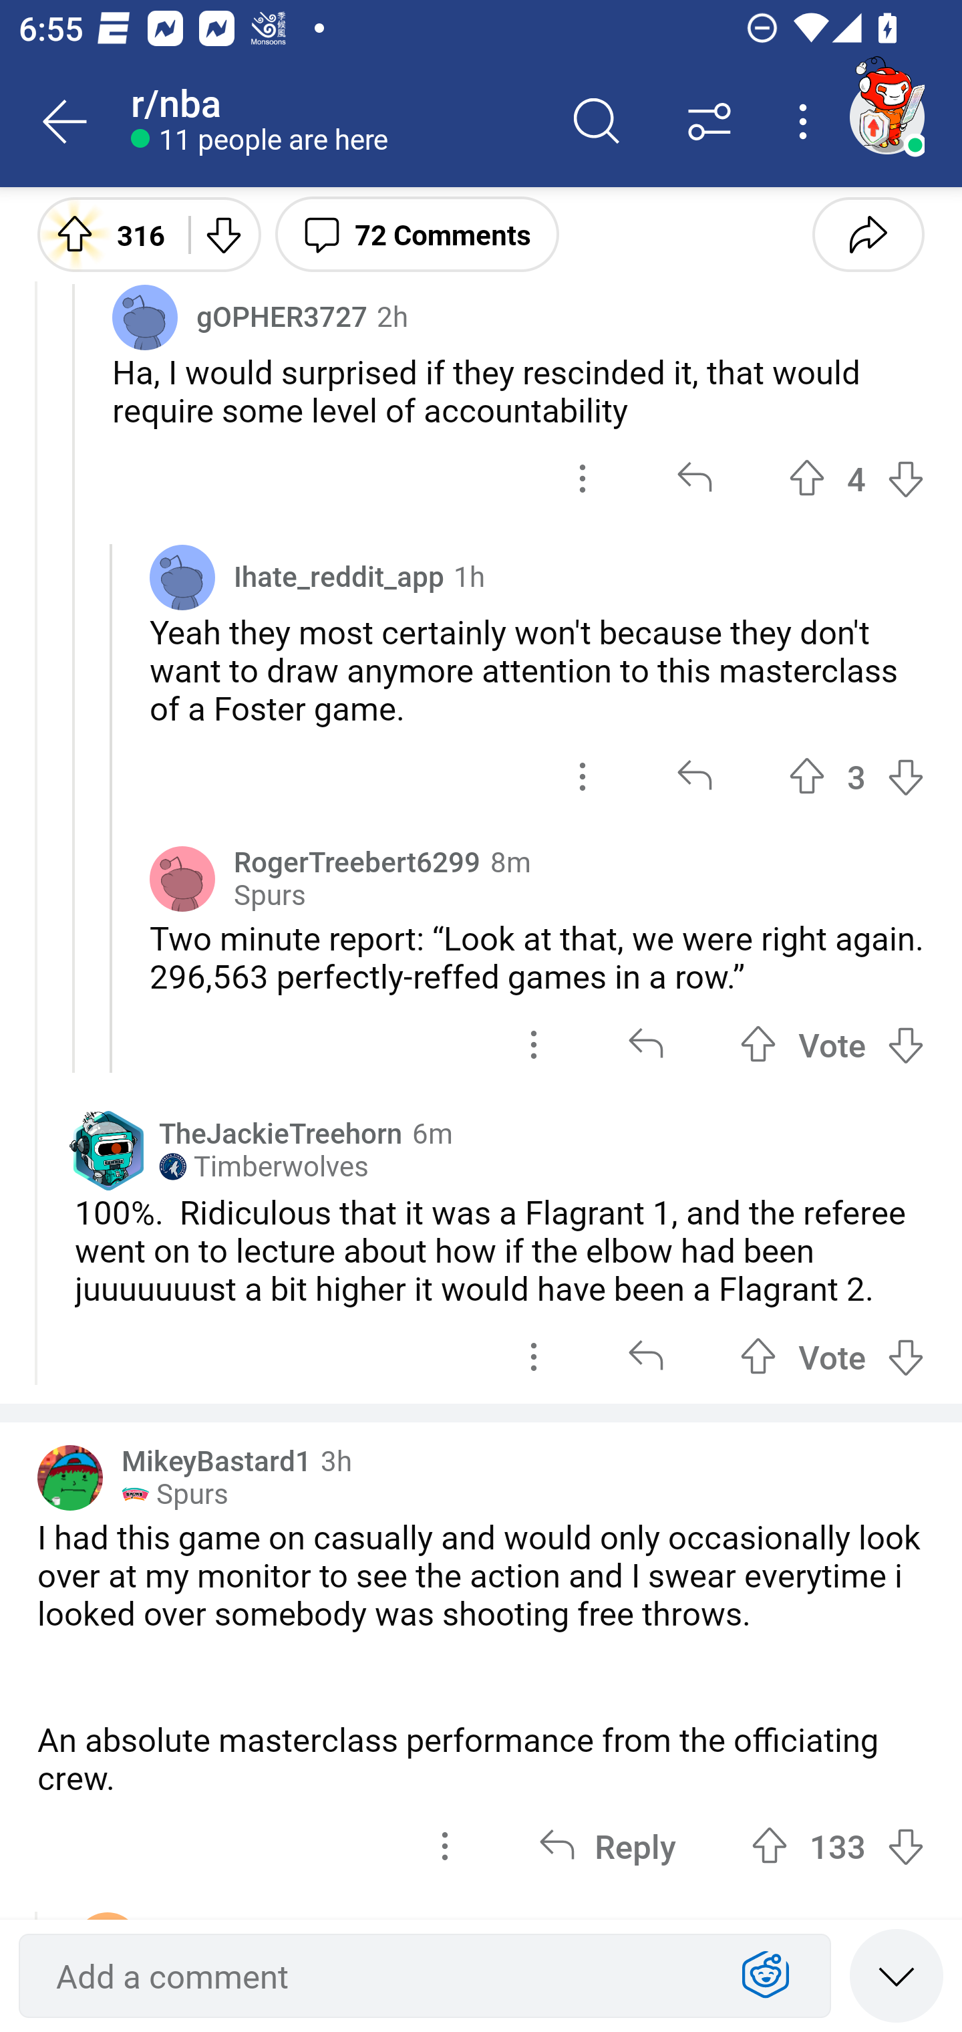  I want to click on Upvote Vote Downvote, so click(832, 1357).